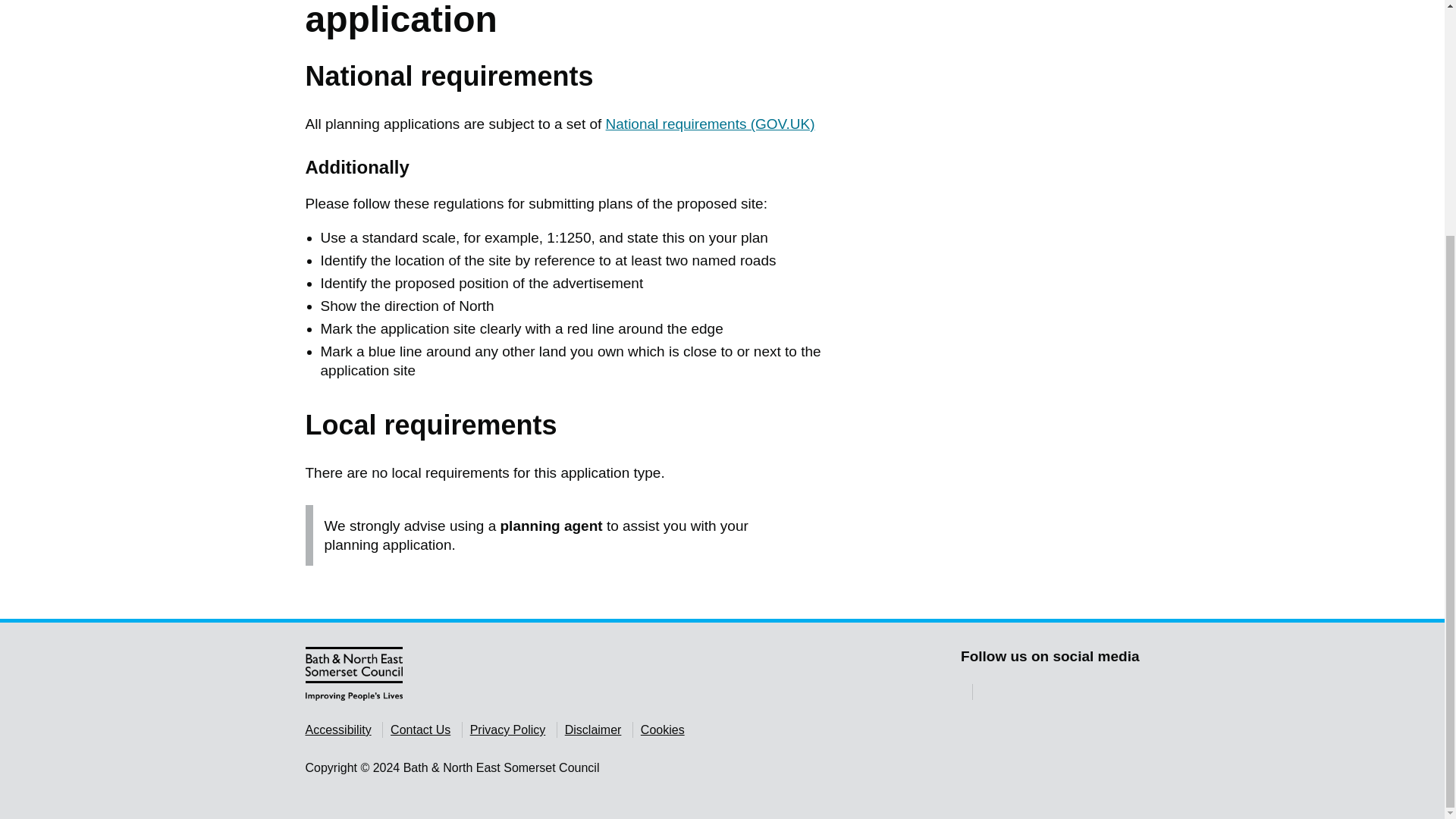 The height and width of the screenshot is (819, 1456). What do you see at coordinates (593, 730) in the screenshot?
I see `Disclaimer` at bounding box center [593, 730].